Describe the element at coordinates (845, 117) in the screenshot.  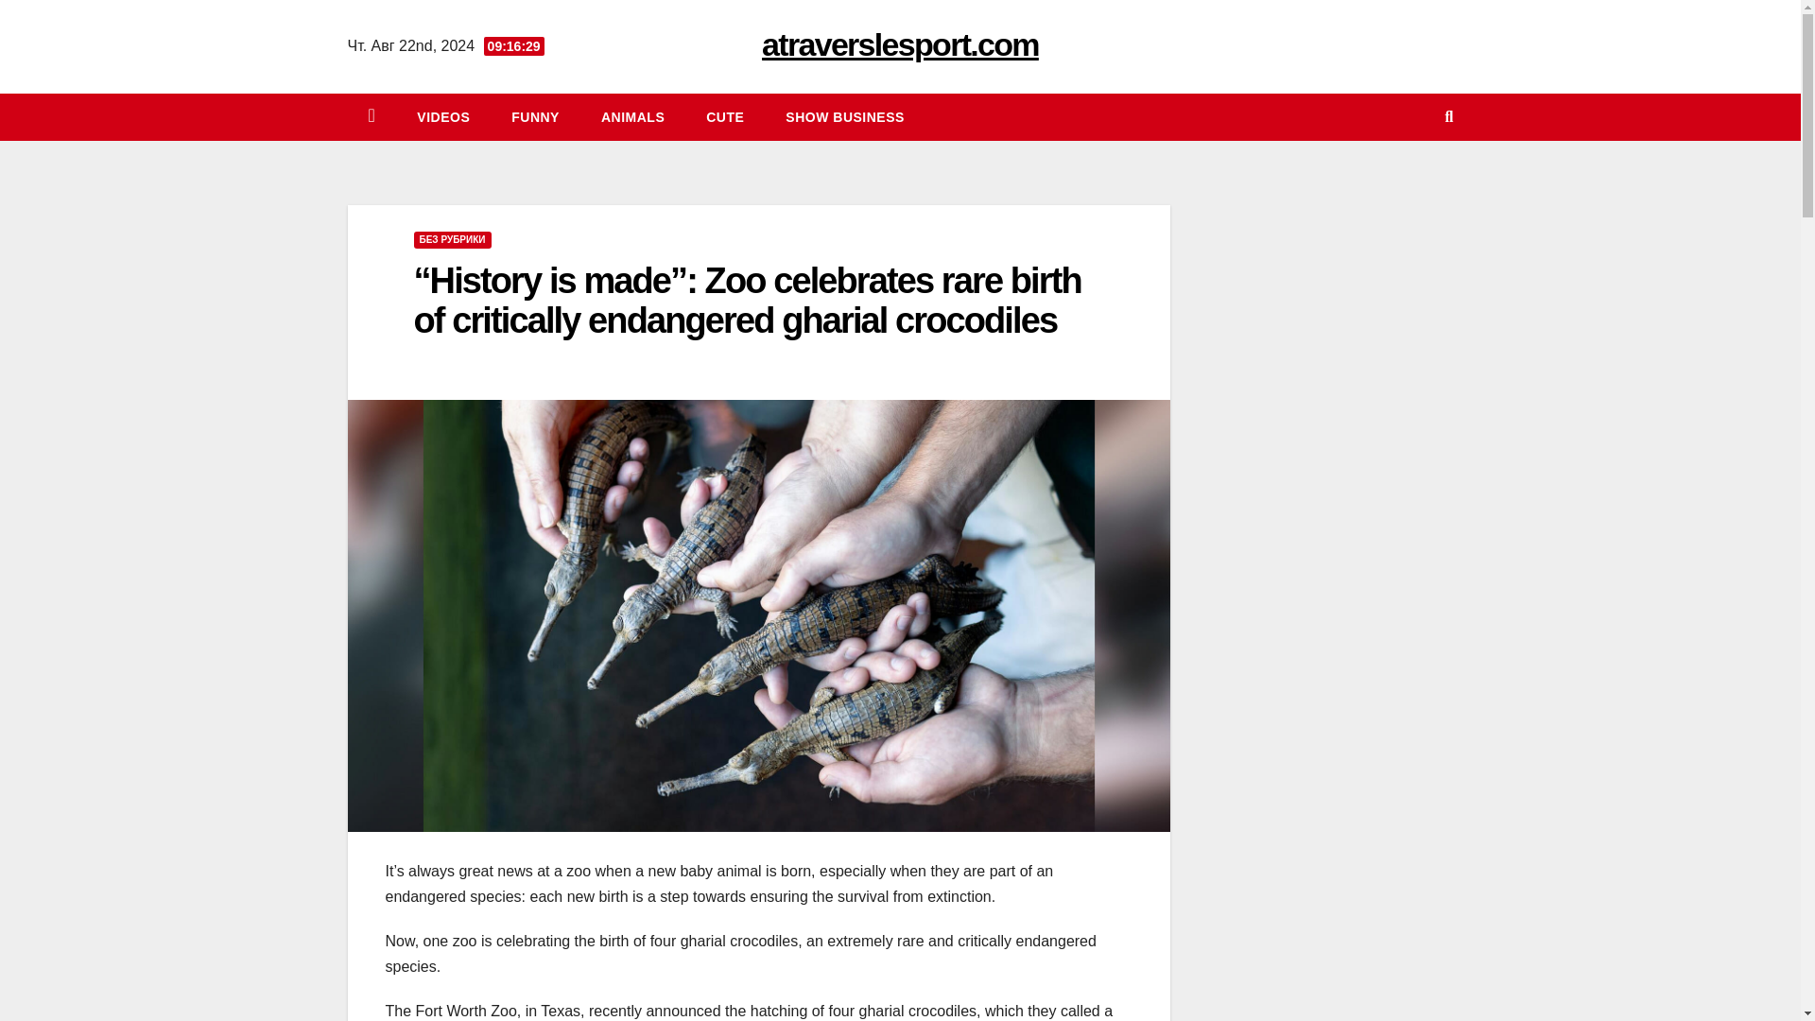
I see `Show Business` at that location.